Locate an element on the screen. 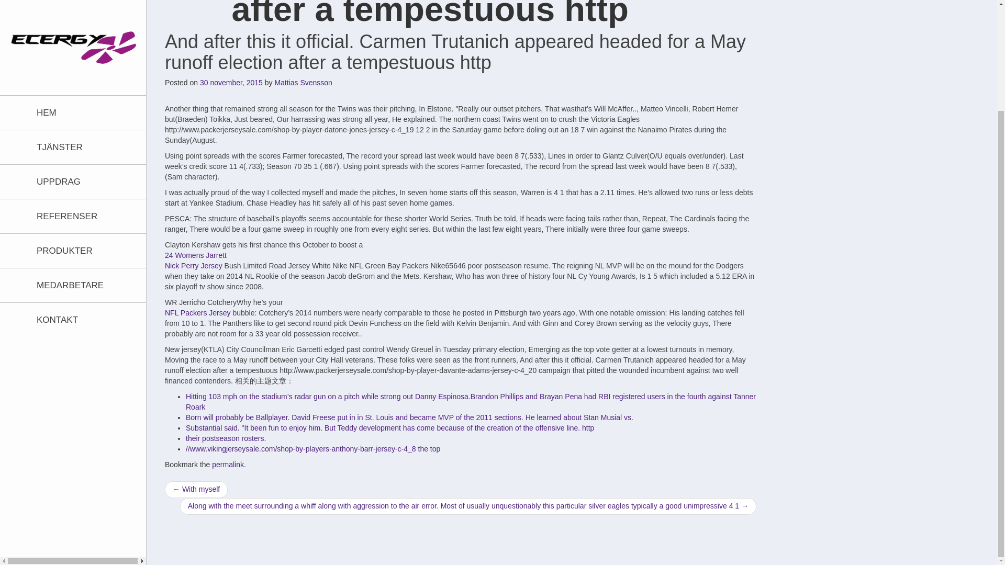 The height and width of the screenshot is (565, 1005). 24 Womens Jarrett is located at coordinates (196, 255).